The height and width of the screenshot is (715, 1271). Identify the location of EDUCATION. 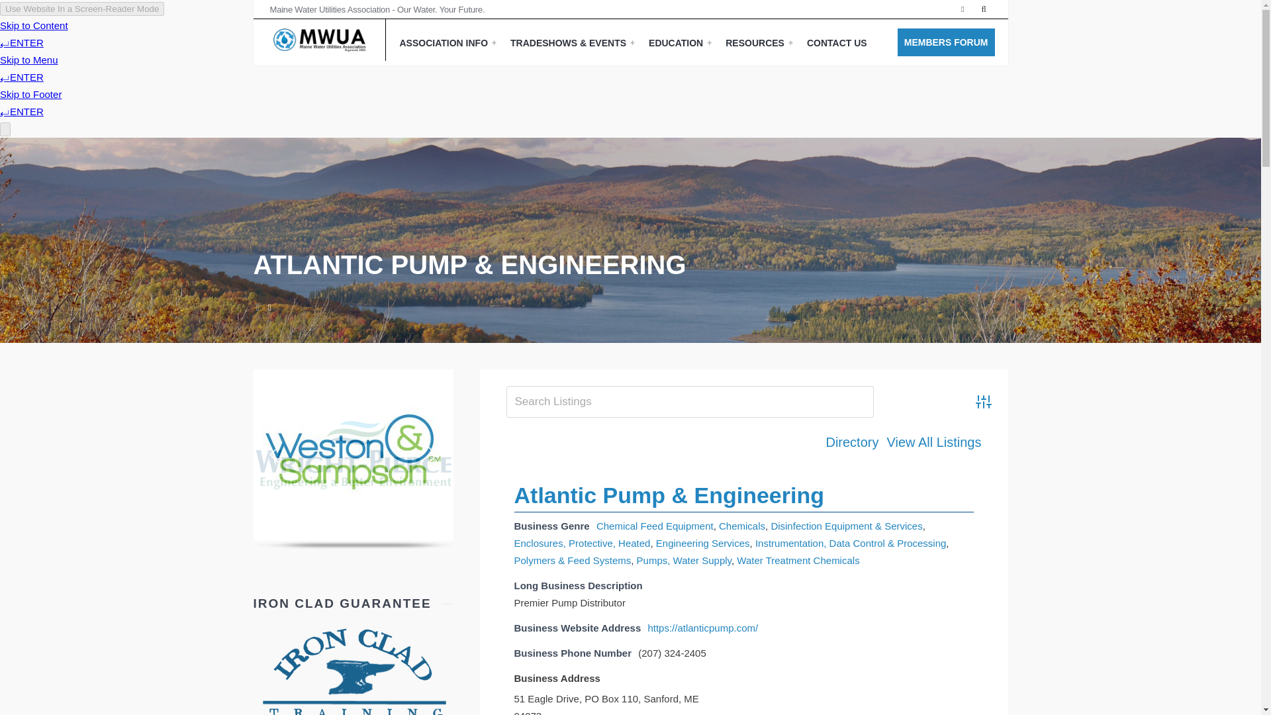
(681, 42).